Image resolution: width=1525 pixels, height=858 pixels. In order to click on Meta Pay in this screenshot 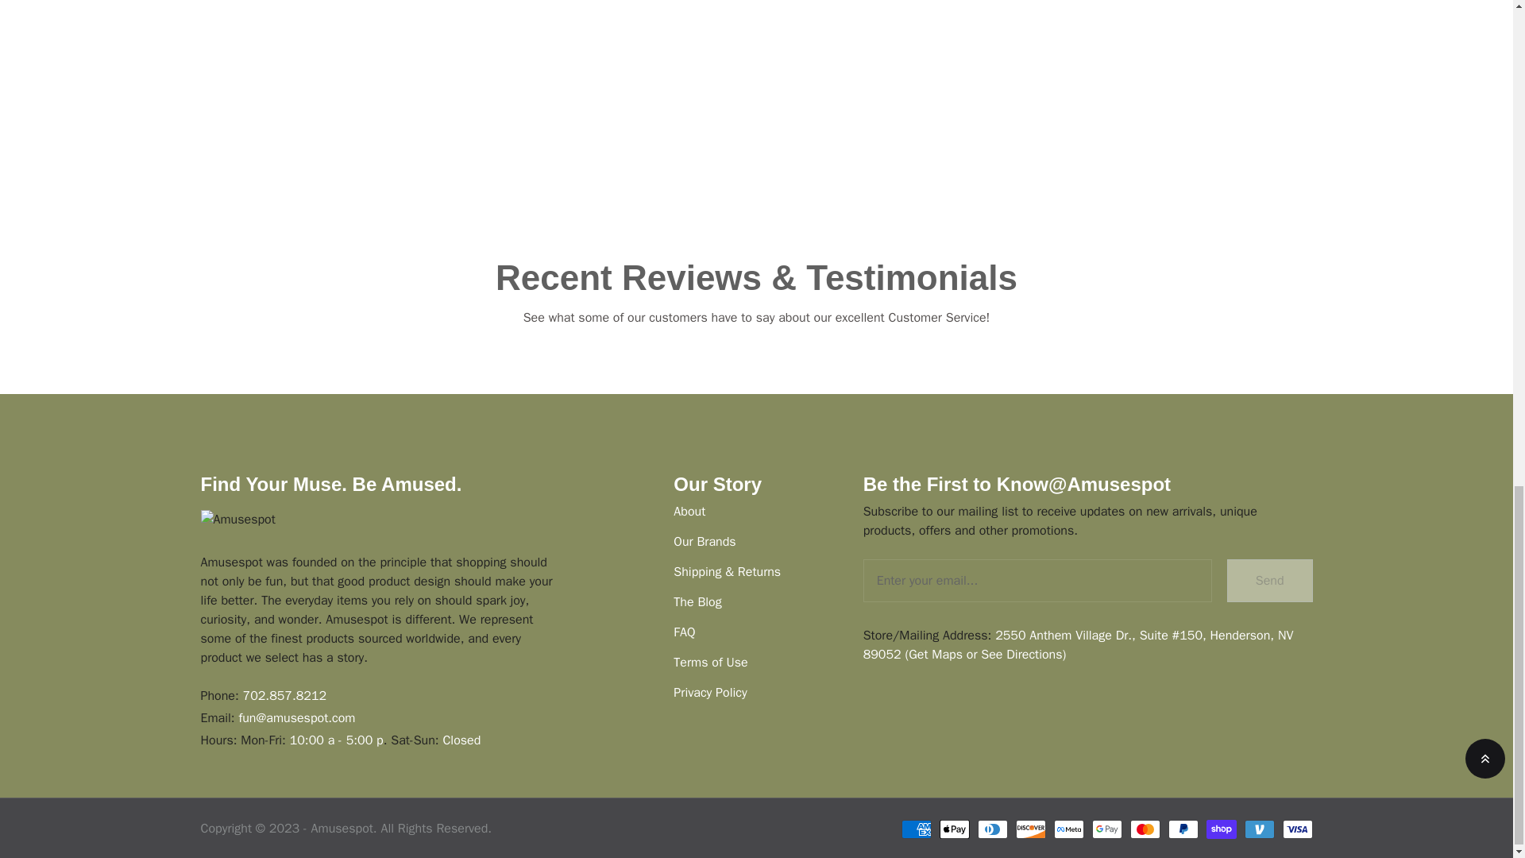, I will do `click(1067, 829)`.